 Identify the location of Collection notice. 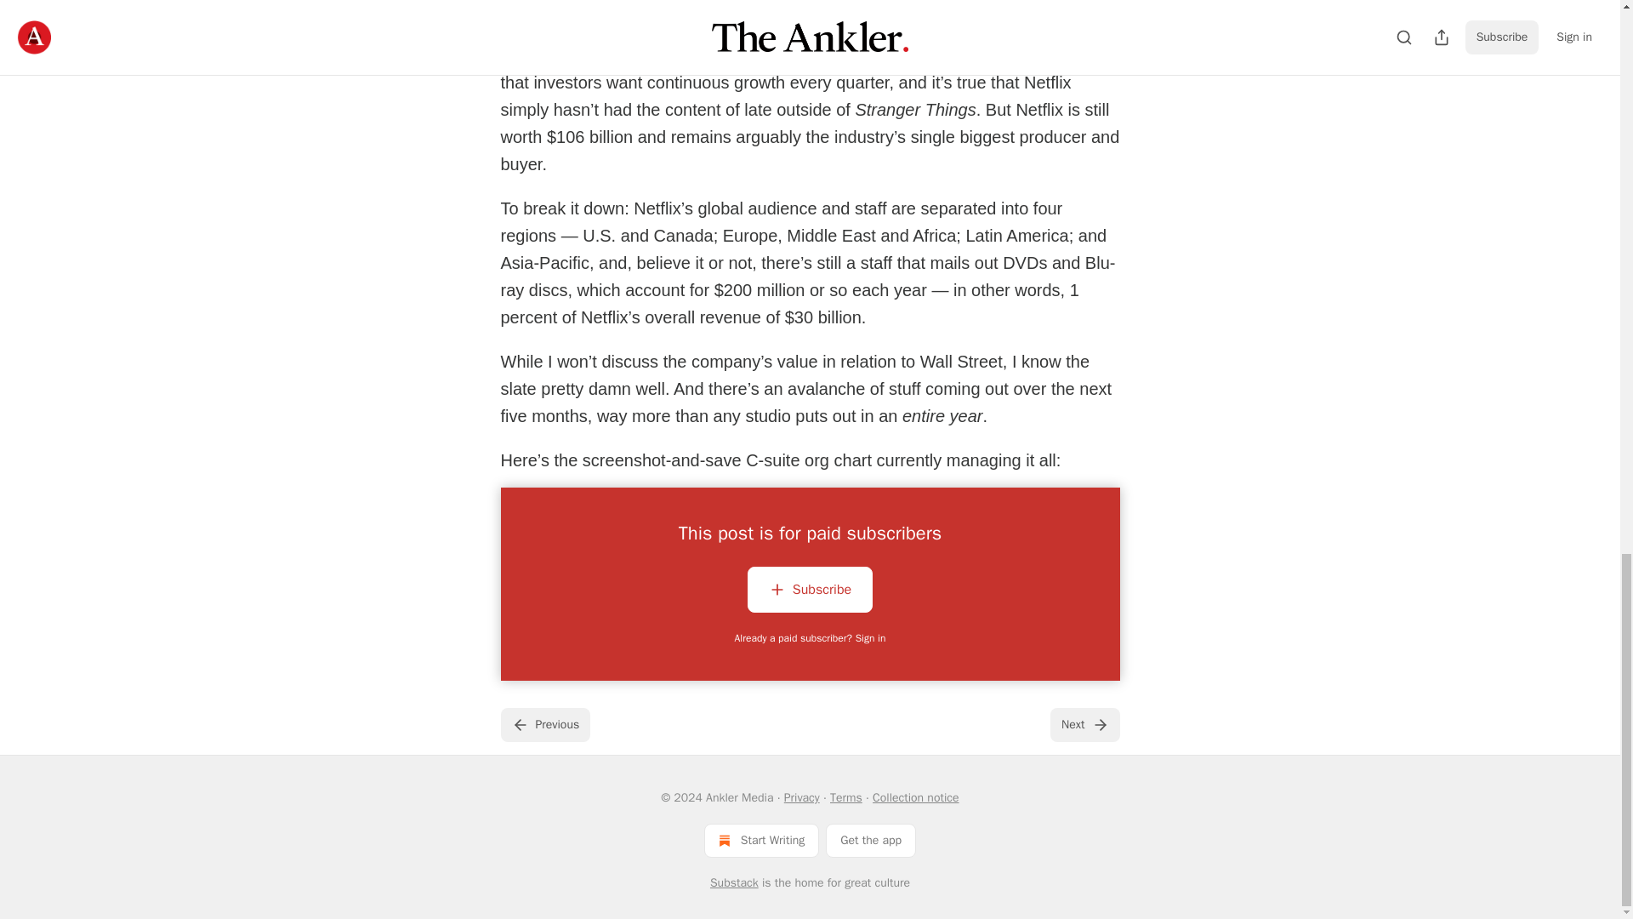
(915, 797).